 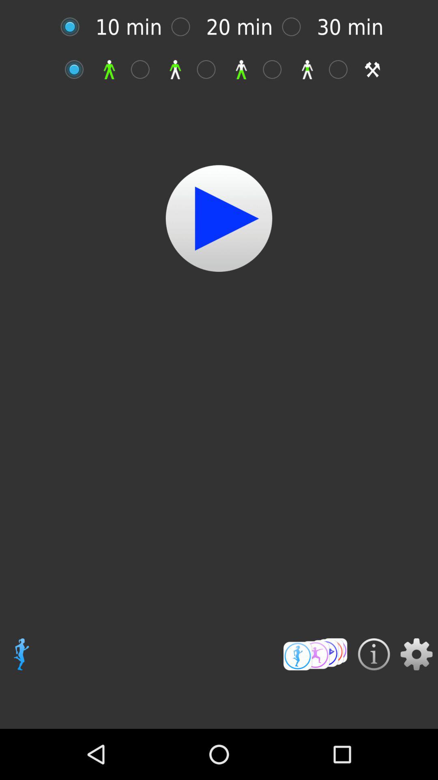 What do you see at coordinates (74, 27) in the screenshot?
I see `toggle length` at bounding box center [74, 27].